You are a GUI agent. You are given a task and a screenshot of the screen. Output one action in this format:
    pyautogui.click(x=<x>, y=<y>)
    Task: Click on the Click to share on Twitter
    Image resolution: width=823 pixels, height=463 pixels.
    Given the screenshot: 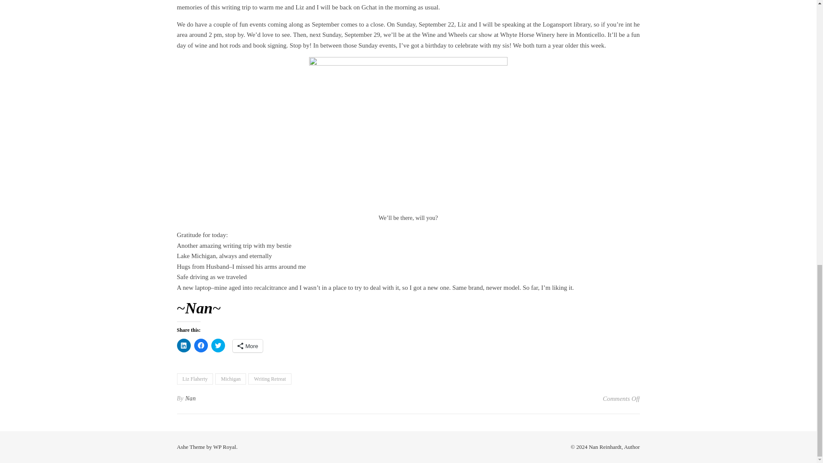 What is the action you would take?
    pyautogui.click(x=218, y=345)
    